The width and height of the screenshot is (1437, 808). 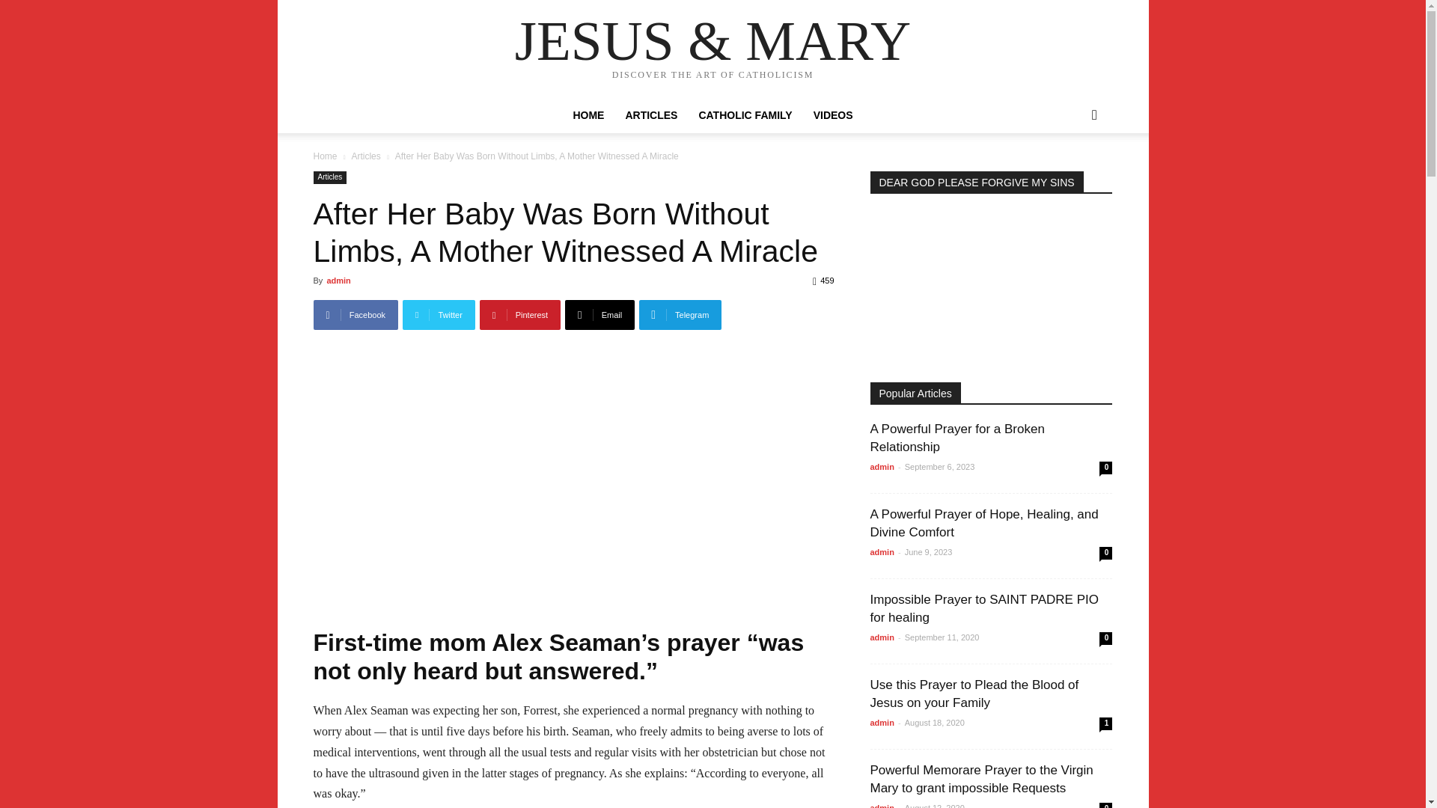 What do you see at coordinates (651, 115) in the screenshot?
I see `ARTICLES` at bounding box center [651, 115].